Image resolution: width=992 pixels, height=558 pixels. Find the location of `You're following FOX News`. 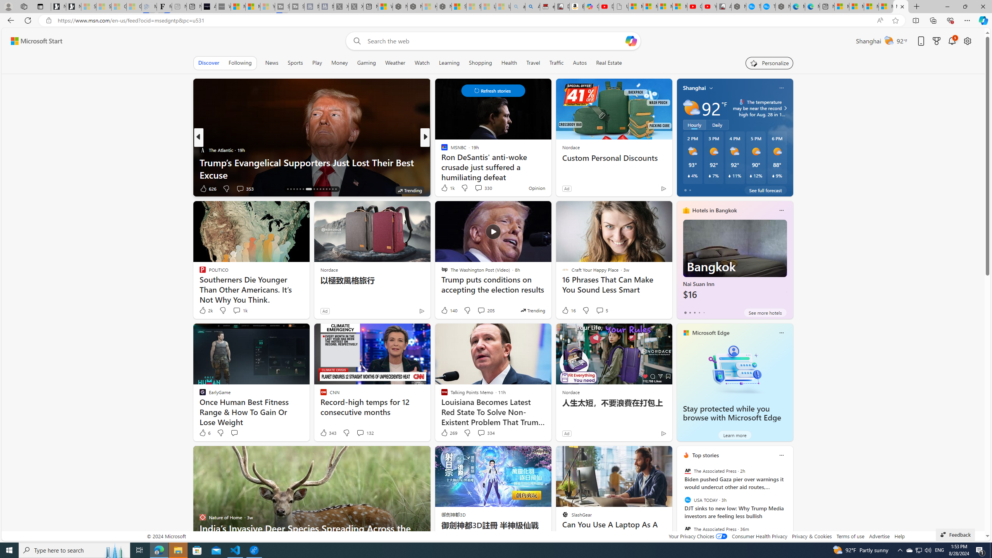

You're following FOX News is located at coordinates (172, 190).